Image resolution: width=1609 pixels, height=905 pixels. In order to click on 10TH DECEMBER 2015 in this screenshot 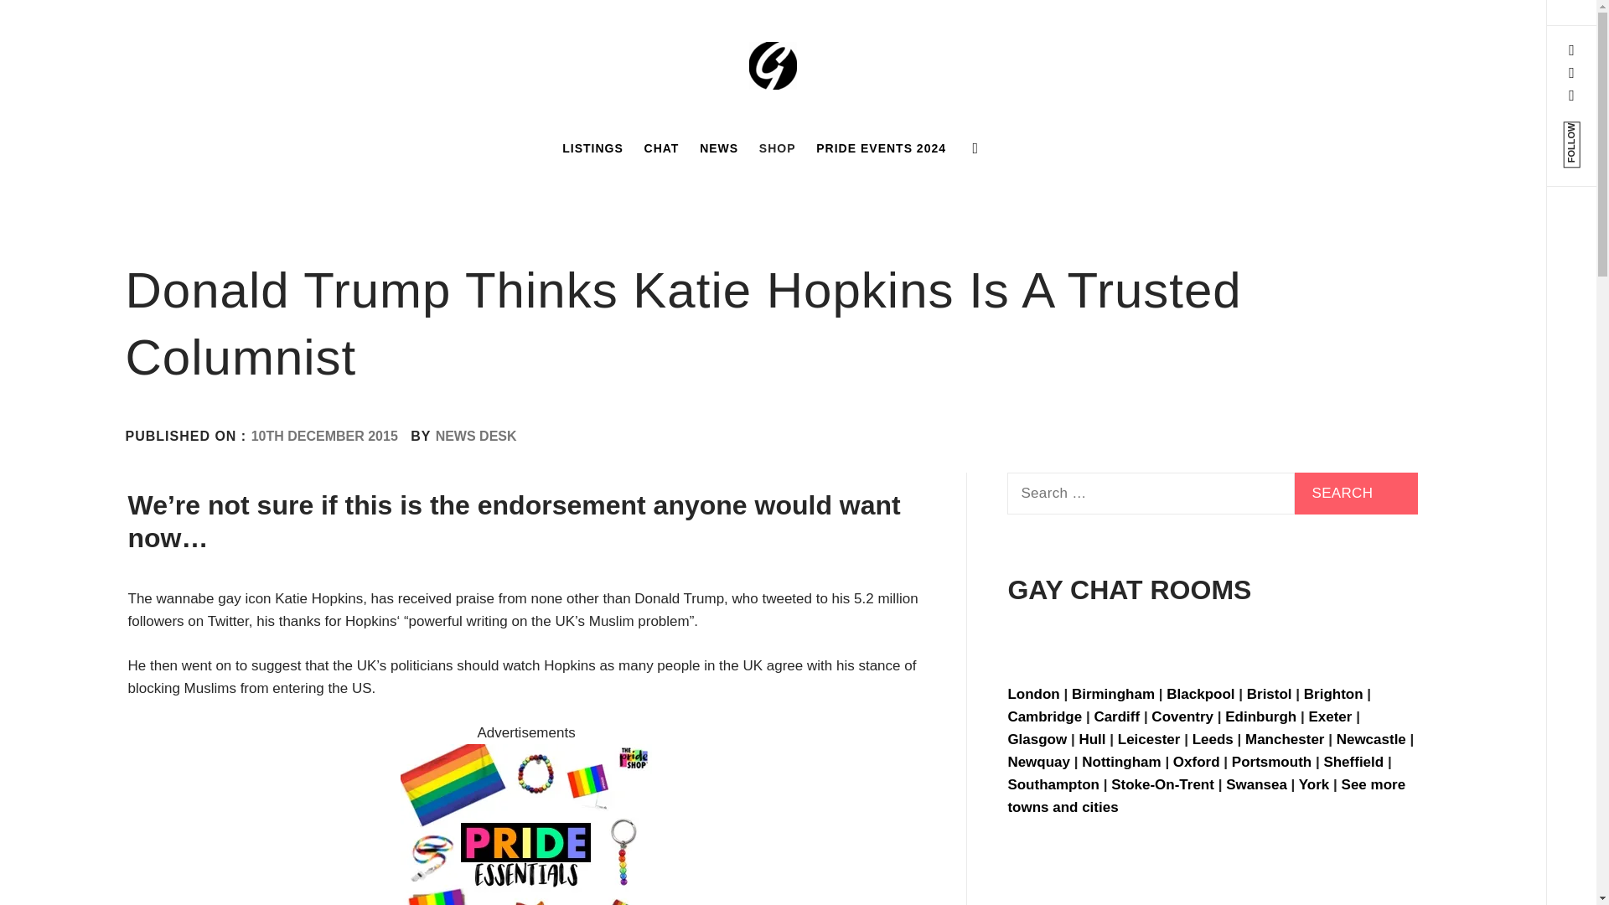, I will do `click(323, 436)`.